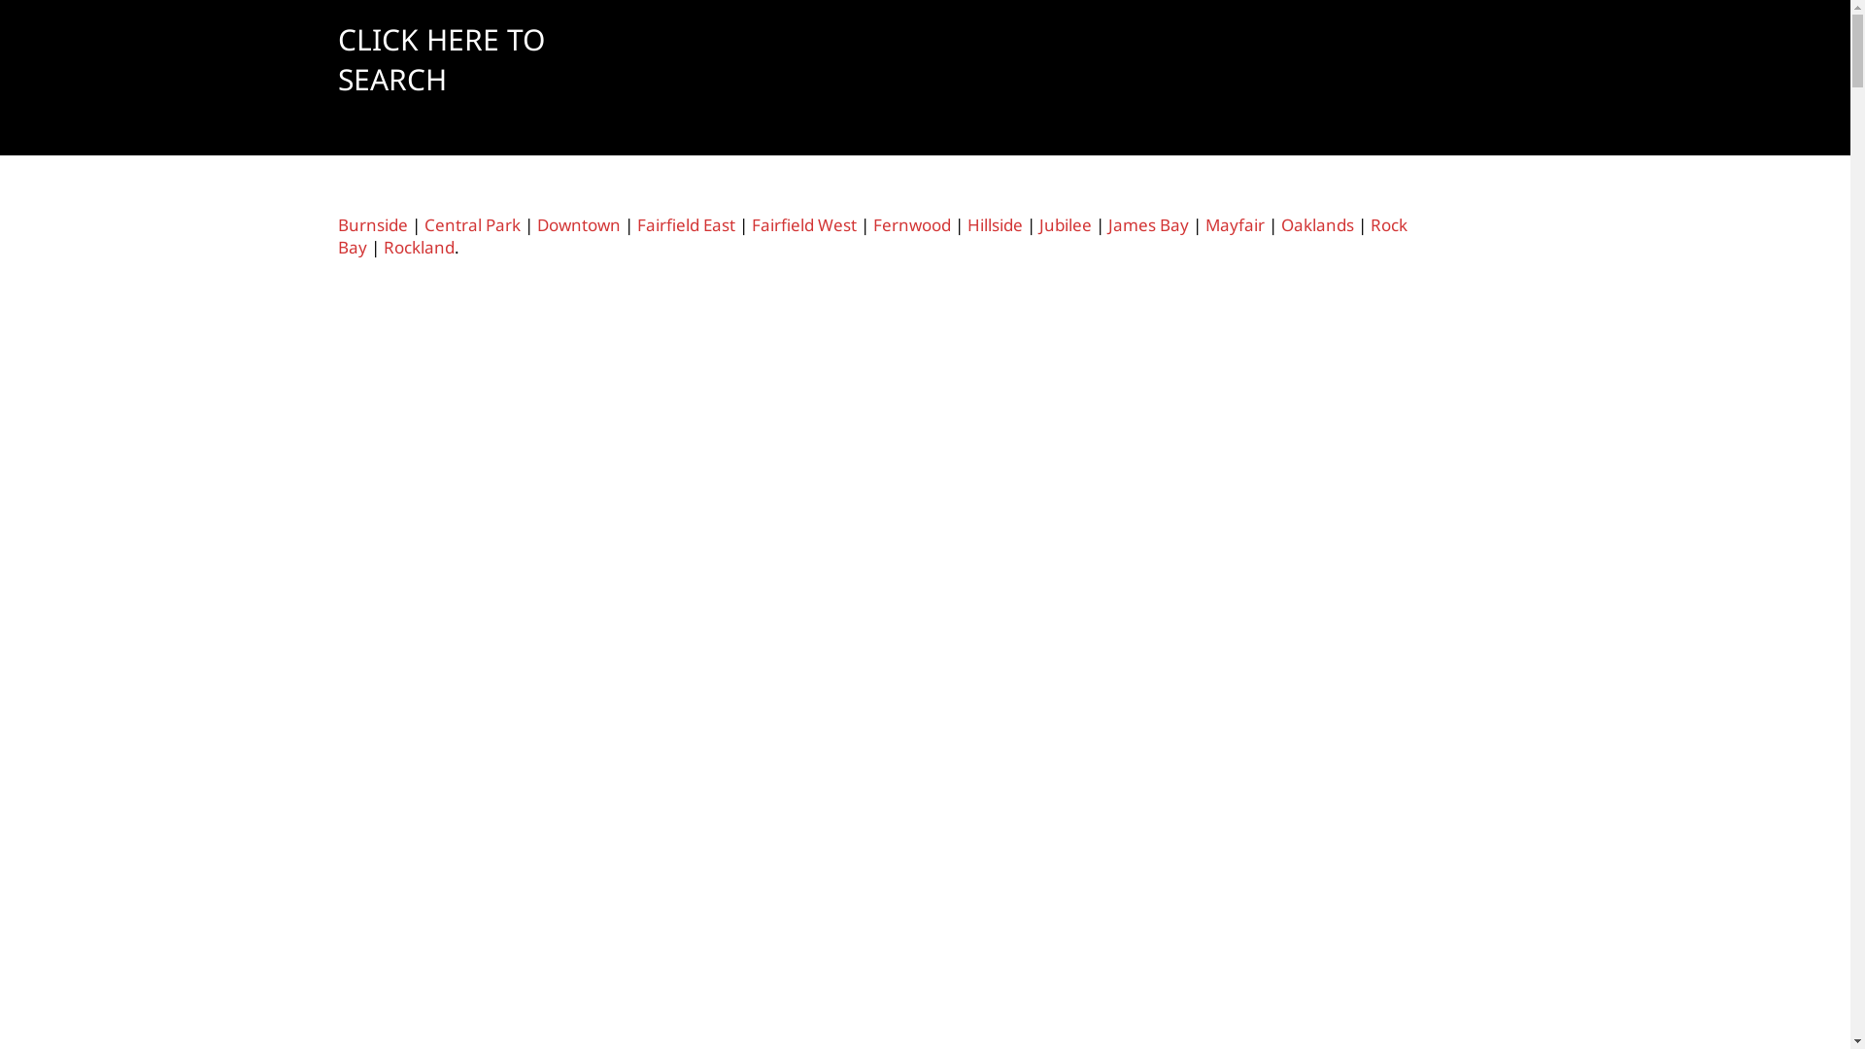 The width and height of the screenshot is (1865, 1049). What do you see at coordinates (995, 225) in the screenshot?
I see `Hillside` at bounding box center [995, 225].